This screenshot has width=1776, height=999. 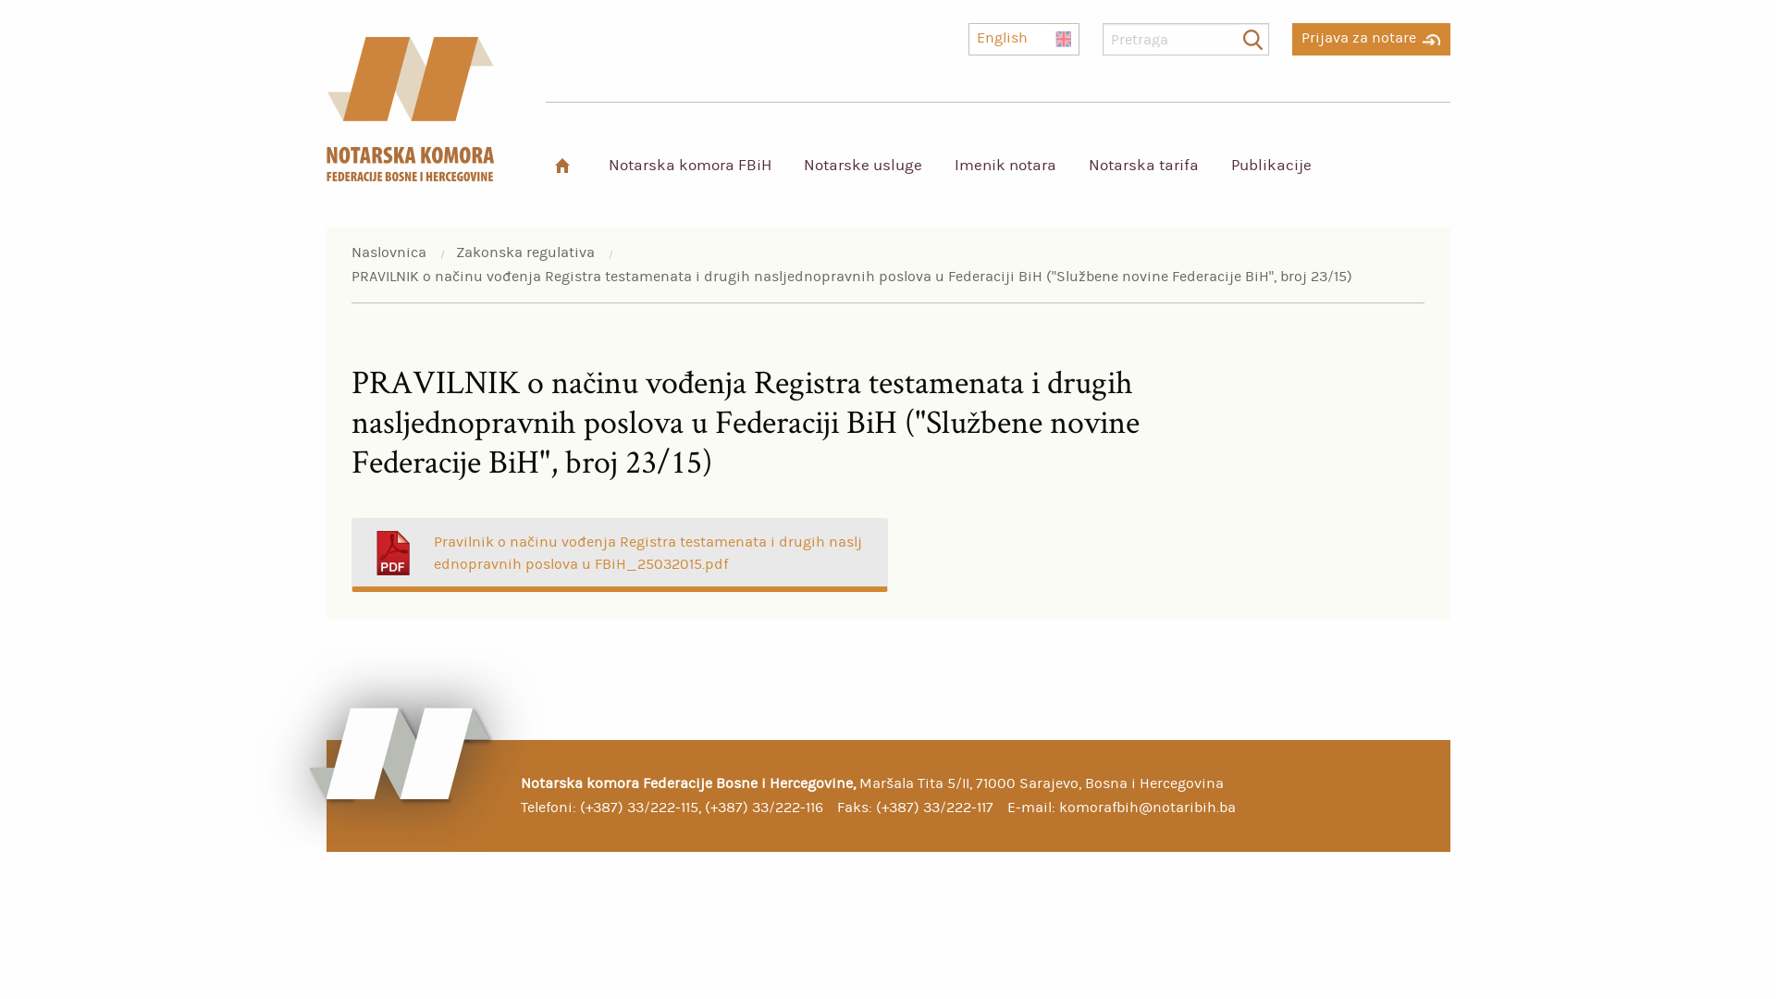 I want to click on Enter the terms you wish to search for., so click(x=1186, y=39).